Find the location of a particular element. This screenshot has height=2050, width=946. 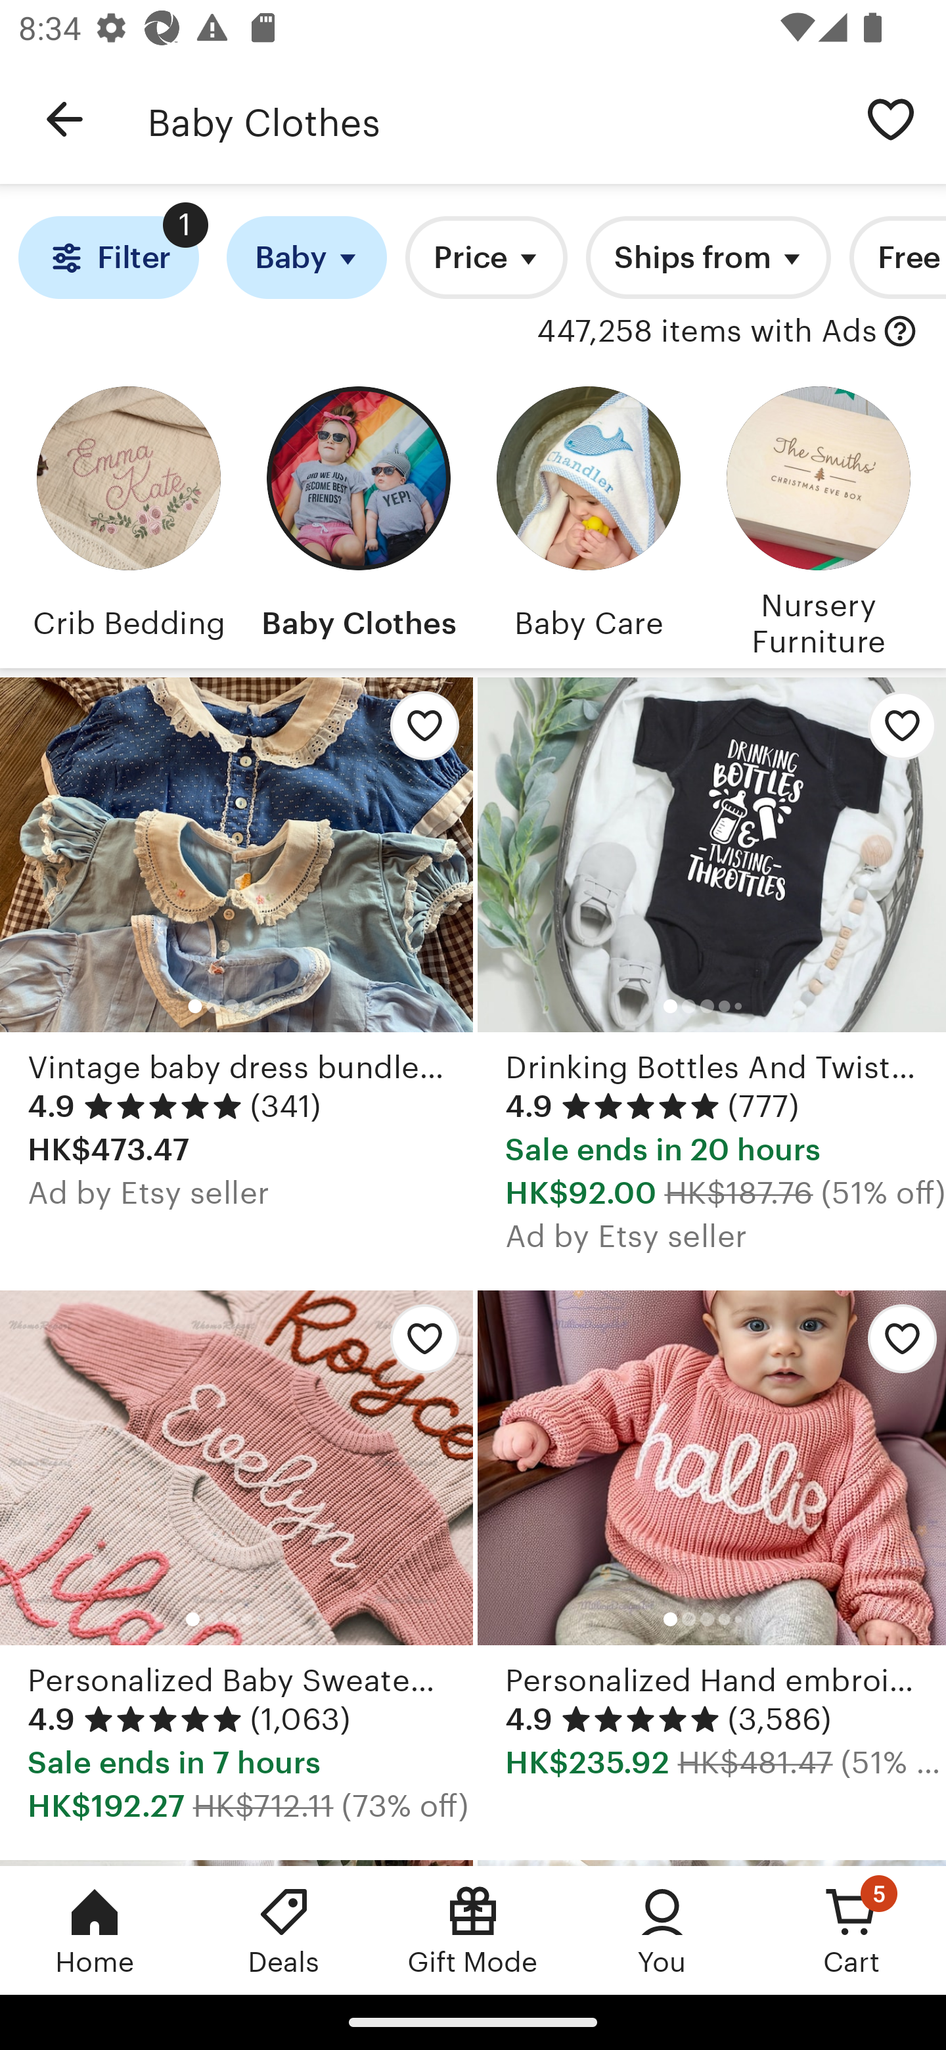

Save search is located at coordinates (891, 118).